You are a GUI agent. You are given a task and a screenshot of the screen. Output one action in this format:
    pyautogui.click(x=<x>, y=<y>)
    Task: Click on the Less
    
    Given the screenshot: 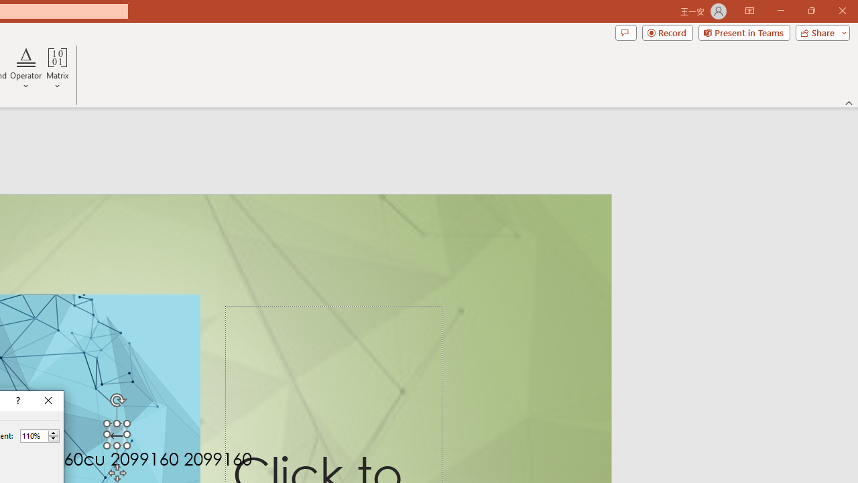 What is the action you would take?
    pyautogui.click(x=53, y=439)
    